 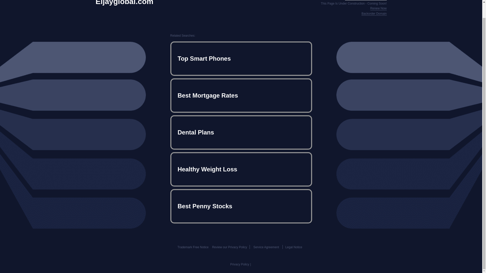 I want to click on Backorder Domain, so click(x=374, y=14).